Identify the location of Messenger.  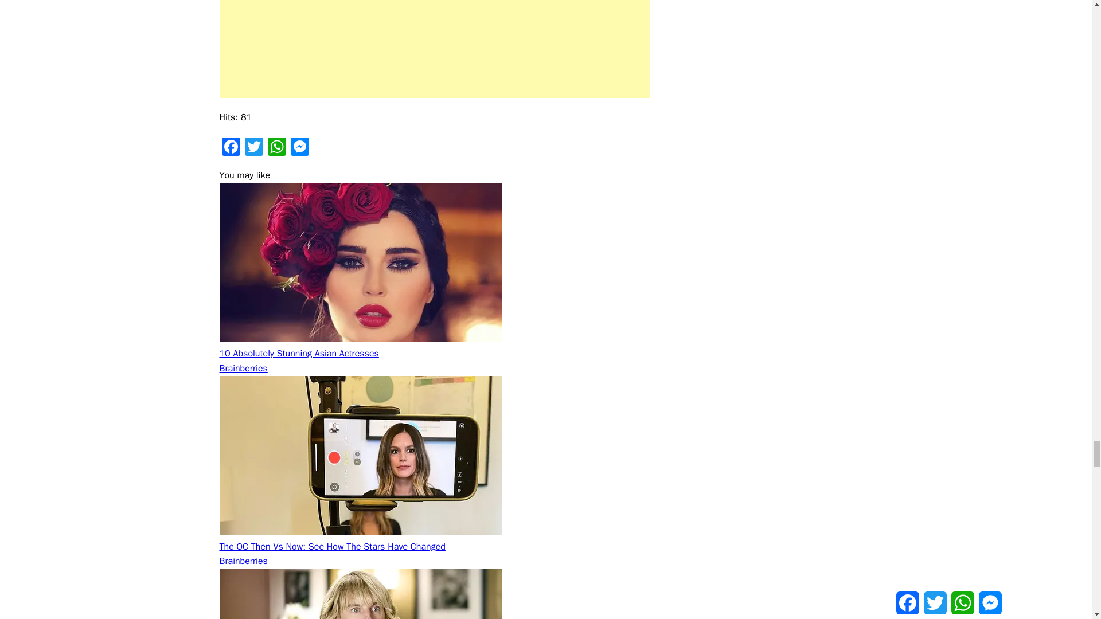
(299, 148).